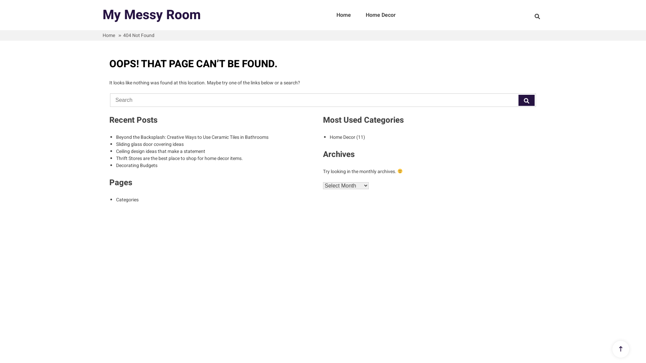 This screenshot has width=646, height=363. What do you see at coordinates (127, 200) in the screenshot?
I see `Categories` at bounding box center [127, 200].